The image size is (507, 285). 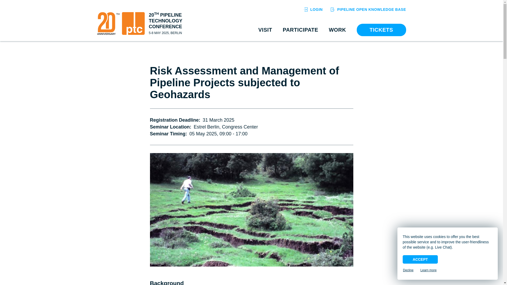 I want to click on Learn more, so click(x=428, y=270).